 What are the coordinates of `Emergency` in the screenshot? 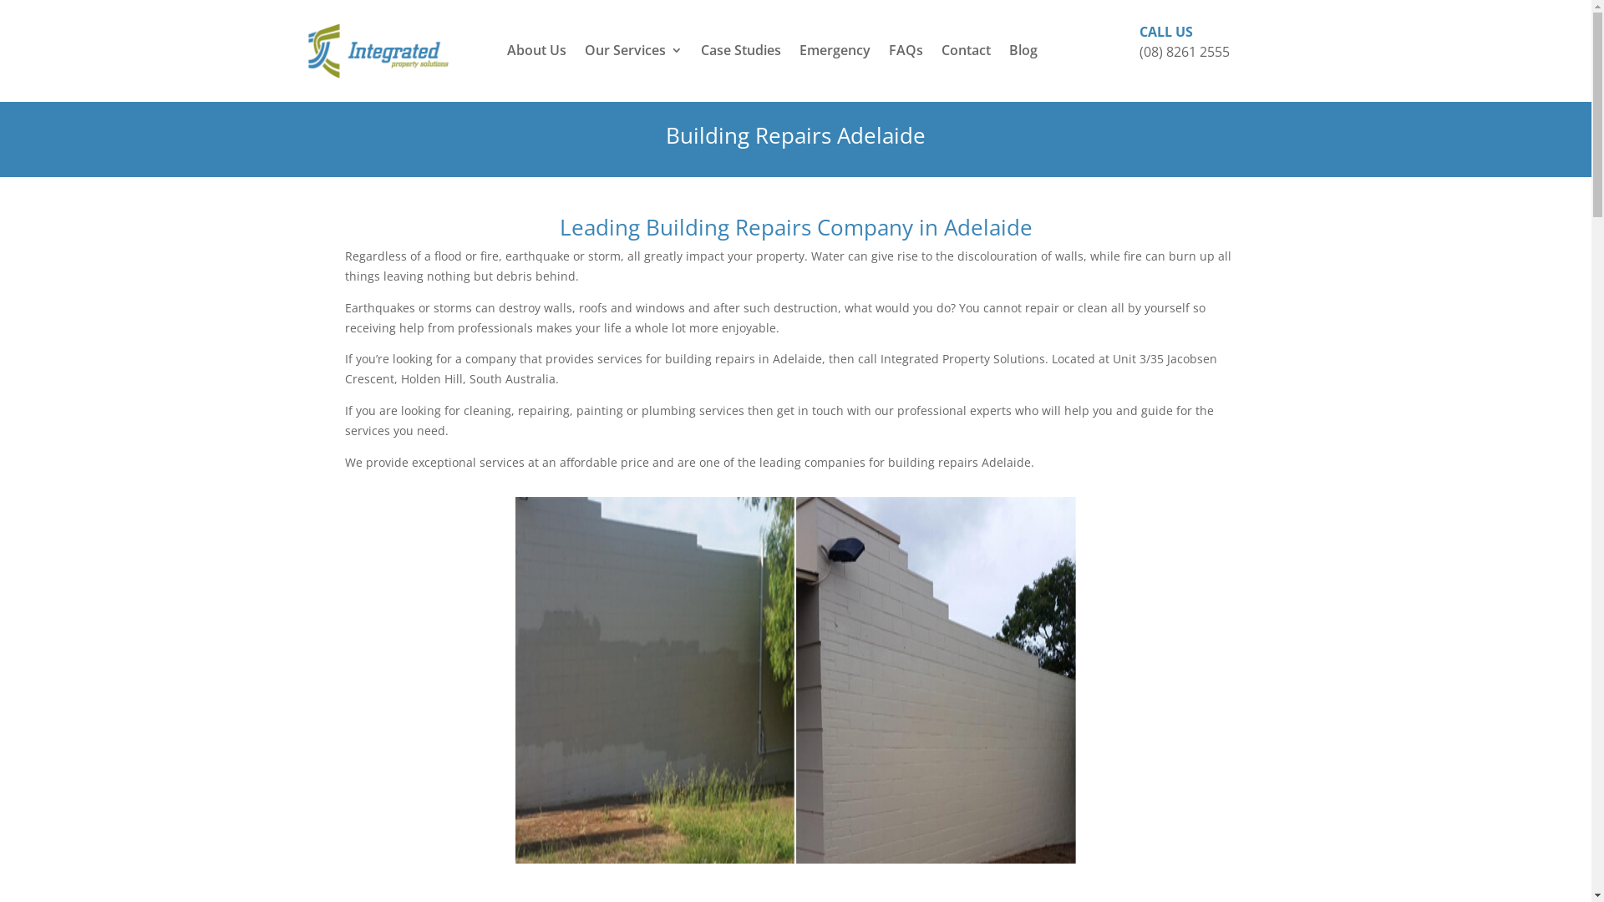 It's located at (835, 53).